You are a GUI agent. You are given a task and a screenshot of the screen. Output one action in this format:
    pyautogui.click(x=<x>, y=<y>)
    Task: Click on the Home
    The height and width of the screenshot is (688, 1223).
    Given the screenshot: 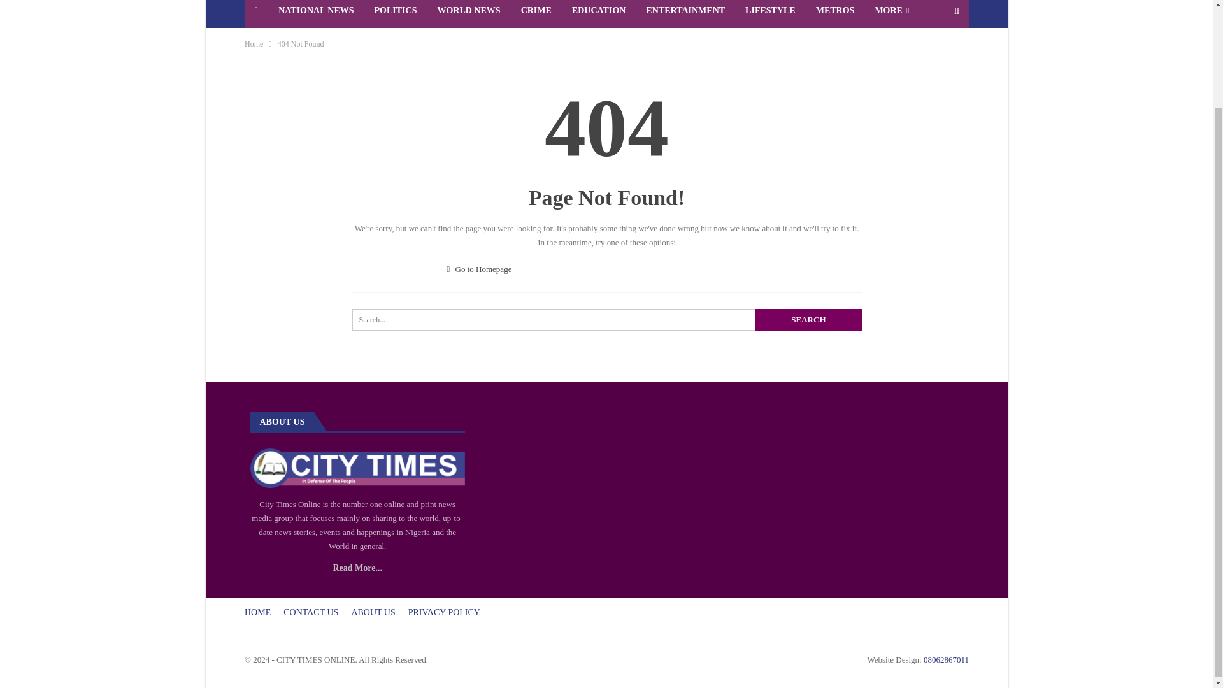 What is the action you would take?
    pyautogui.click(x=254, y=43)
    